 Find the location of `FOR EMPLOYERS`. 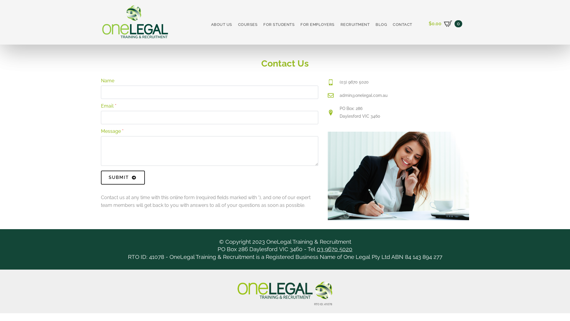

FOR EMPLOYERS is located at coordinates (318, 24).